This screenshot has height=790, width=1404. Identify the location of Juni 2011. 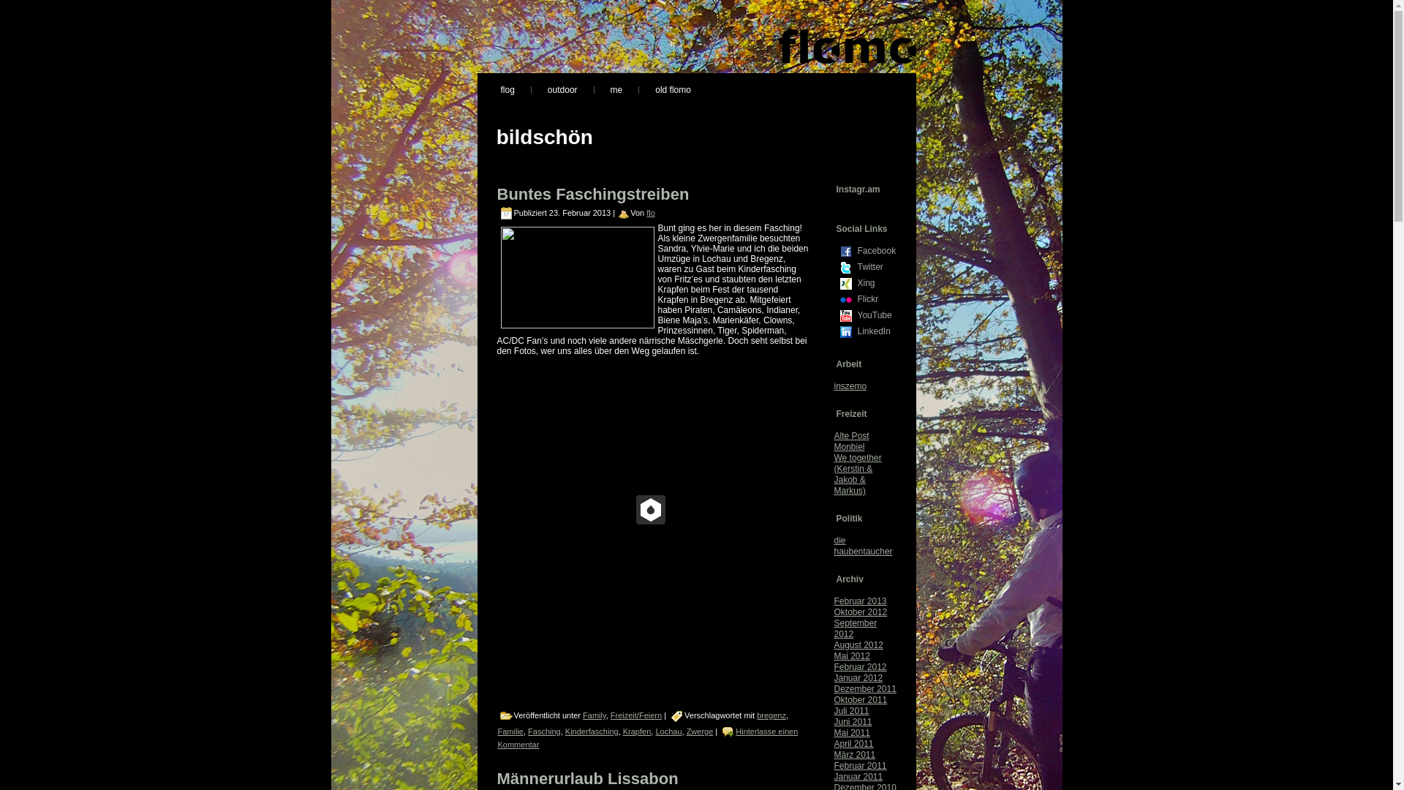
(853, 722).